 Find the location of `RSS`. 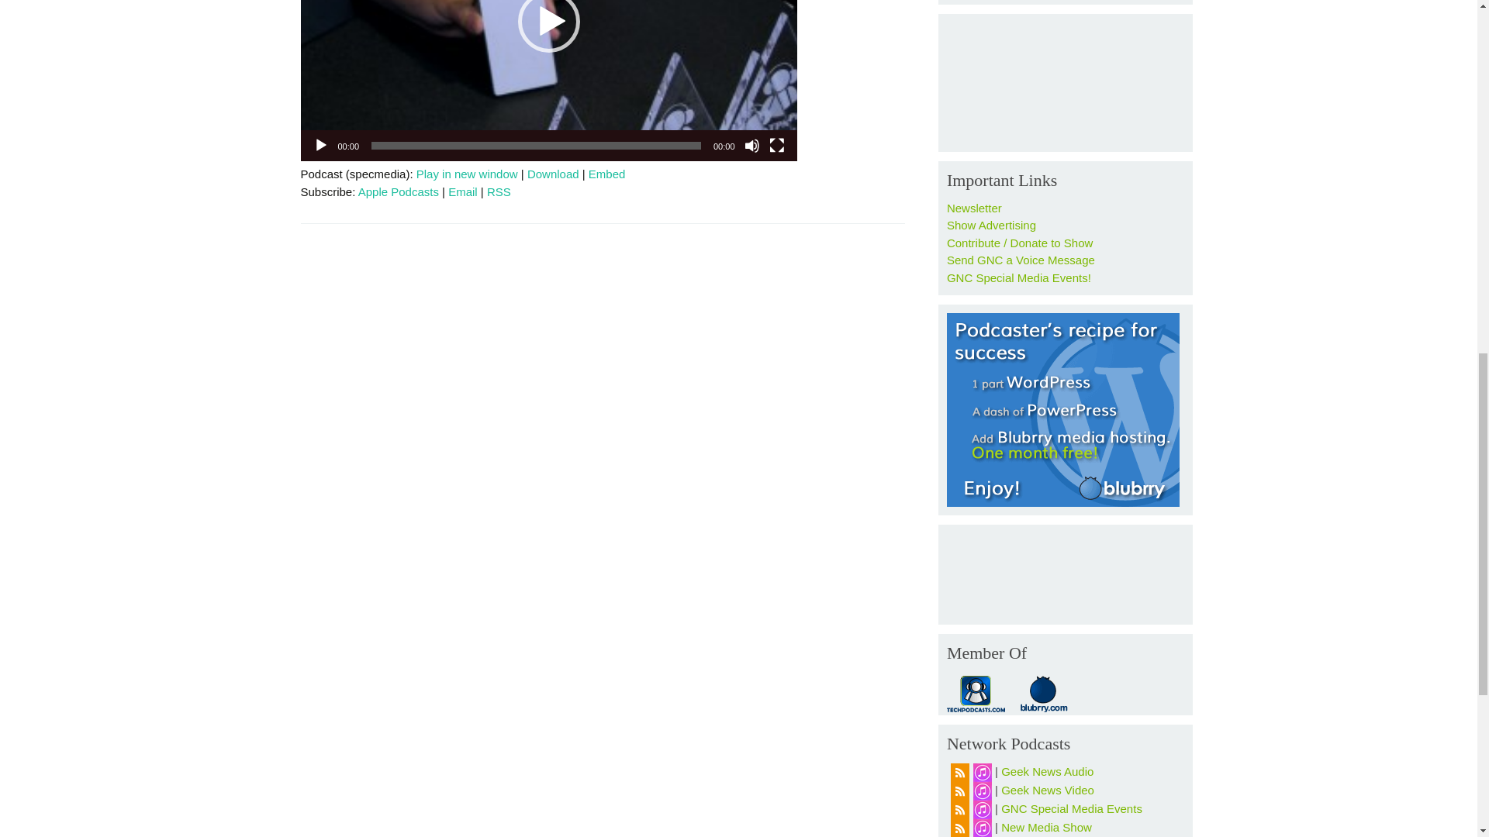

RSS is located at coordinates (498, 191).